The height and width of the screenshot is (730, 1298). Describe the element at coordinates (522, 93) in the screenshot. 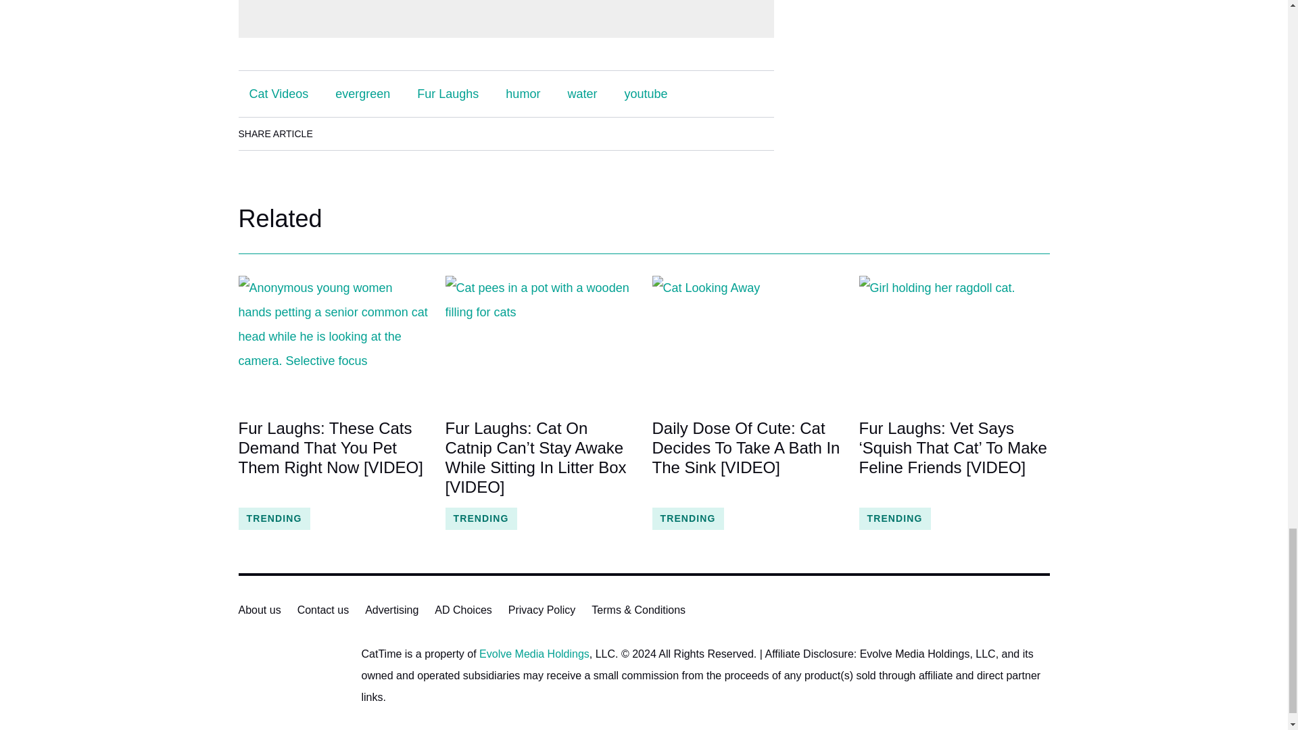

I see `humor` at that location.